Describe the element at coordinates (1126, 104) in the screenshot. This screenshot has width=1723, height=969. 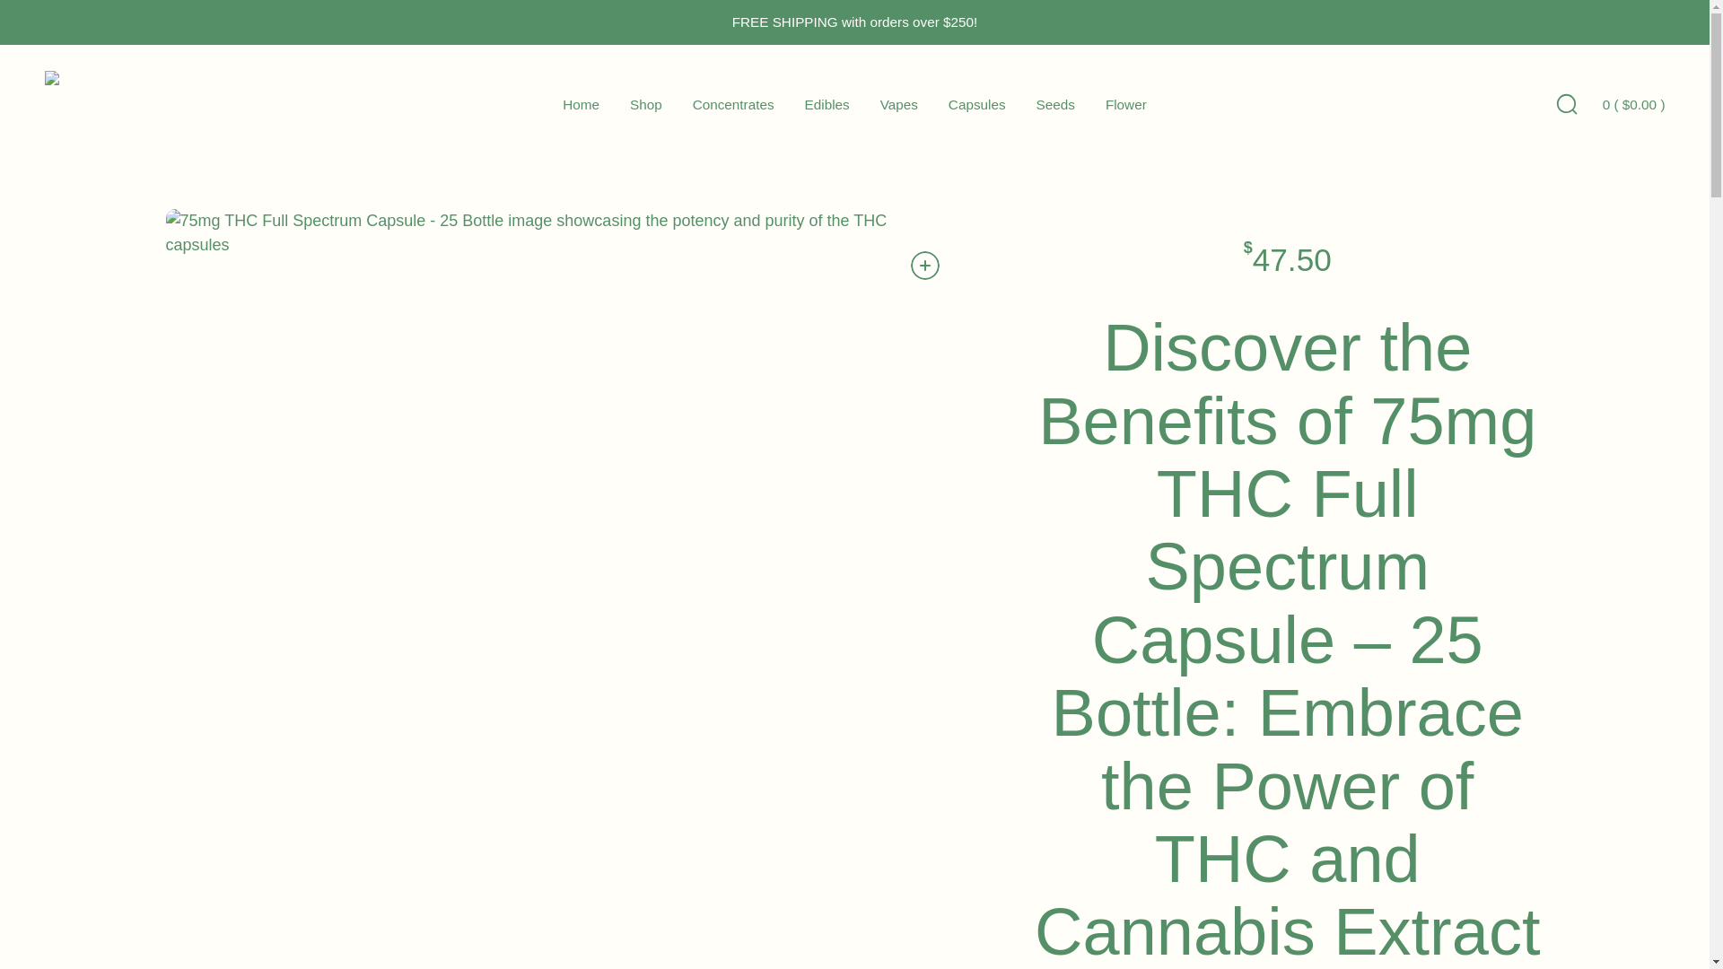
I see `Flower` at that location.